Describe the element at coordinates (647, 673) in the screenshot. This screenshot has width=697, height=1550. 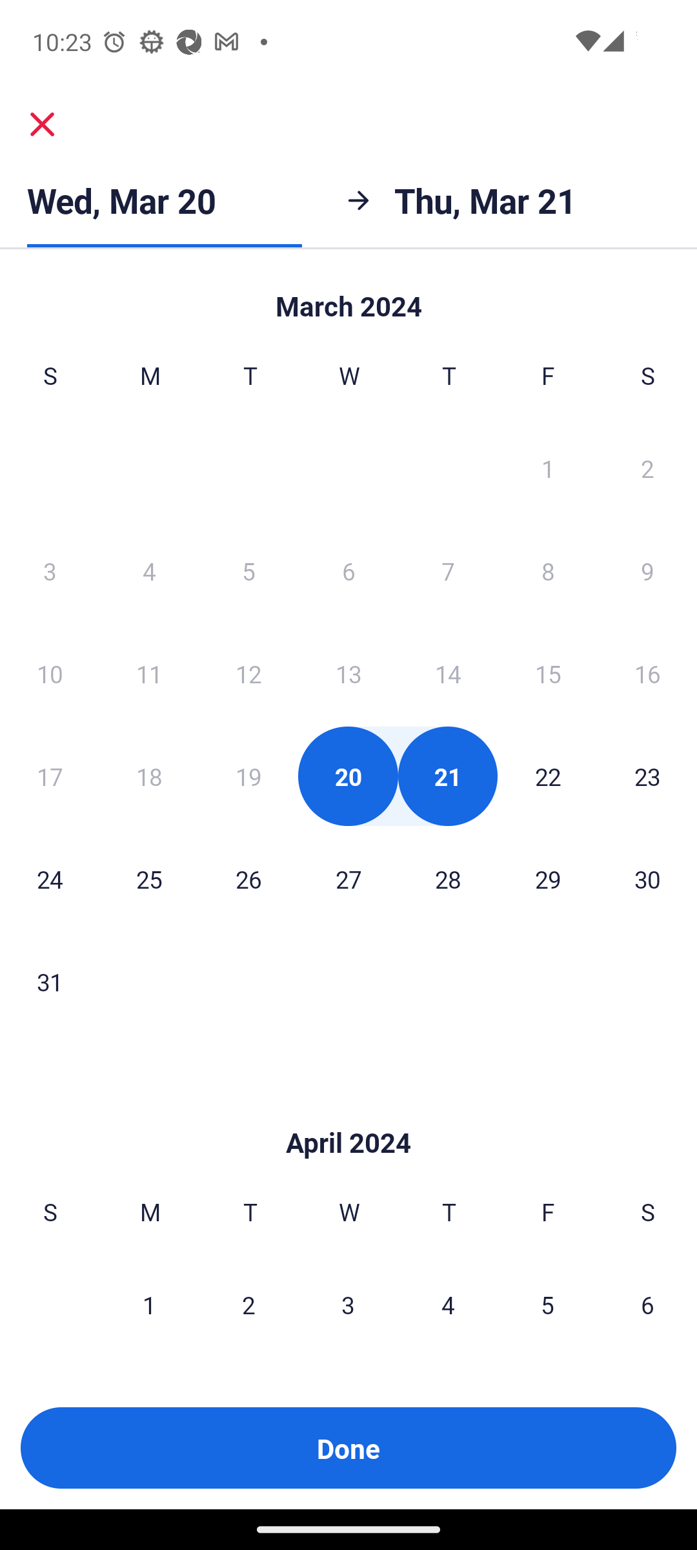
I see `16 Saturday, March 16, 2024` at that location.